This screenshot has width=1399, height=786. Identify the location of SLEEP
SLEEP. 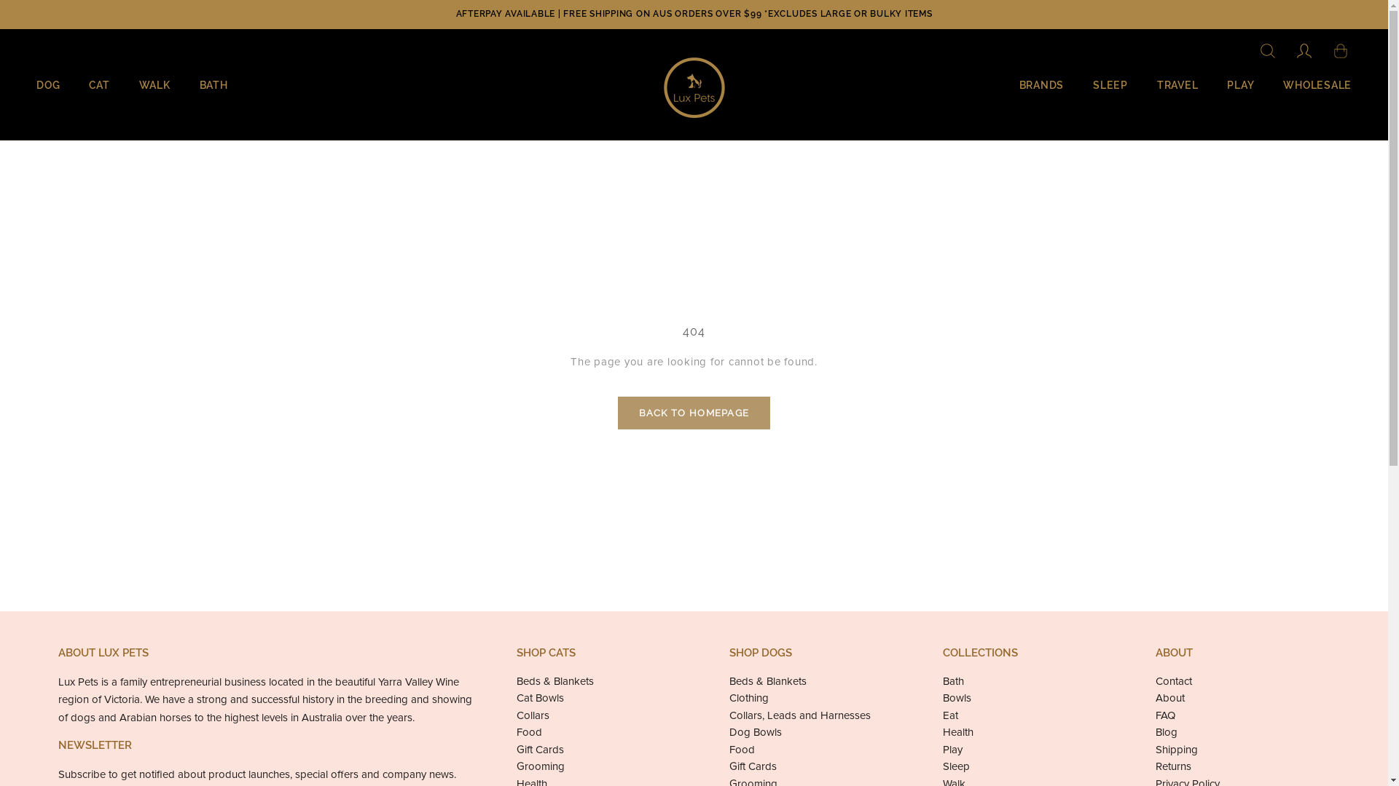
(1110, 87).